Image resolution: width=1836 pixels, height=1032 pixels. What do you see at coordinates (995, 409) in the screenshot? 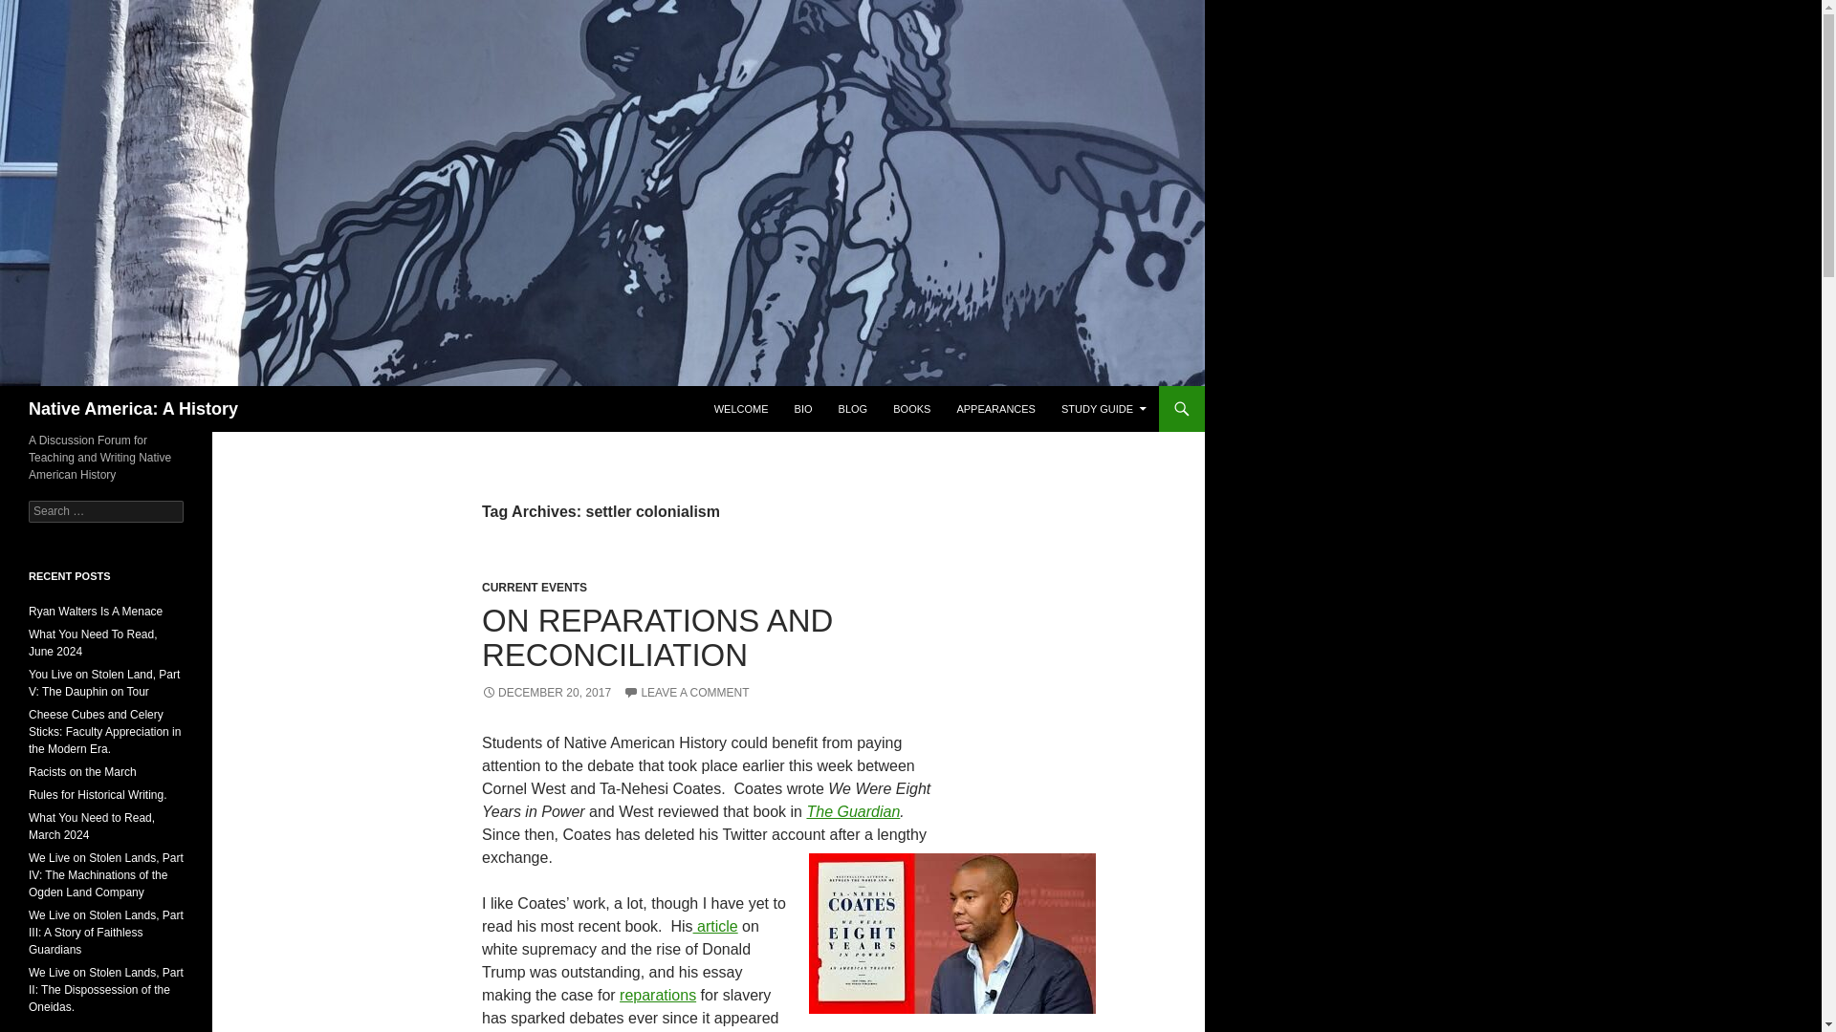
I see `APPEARANCES` at bounding box center [995, 409].